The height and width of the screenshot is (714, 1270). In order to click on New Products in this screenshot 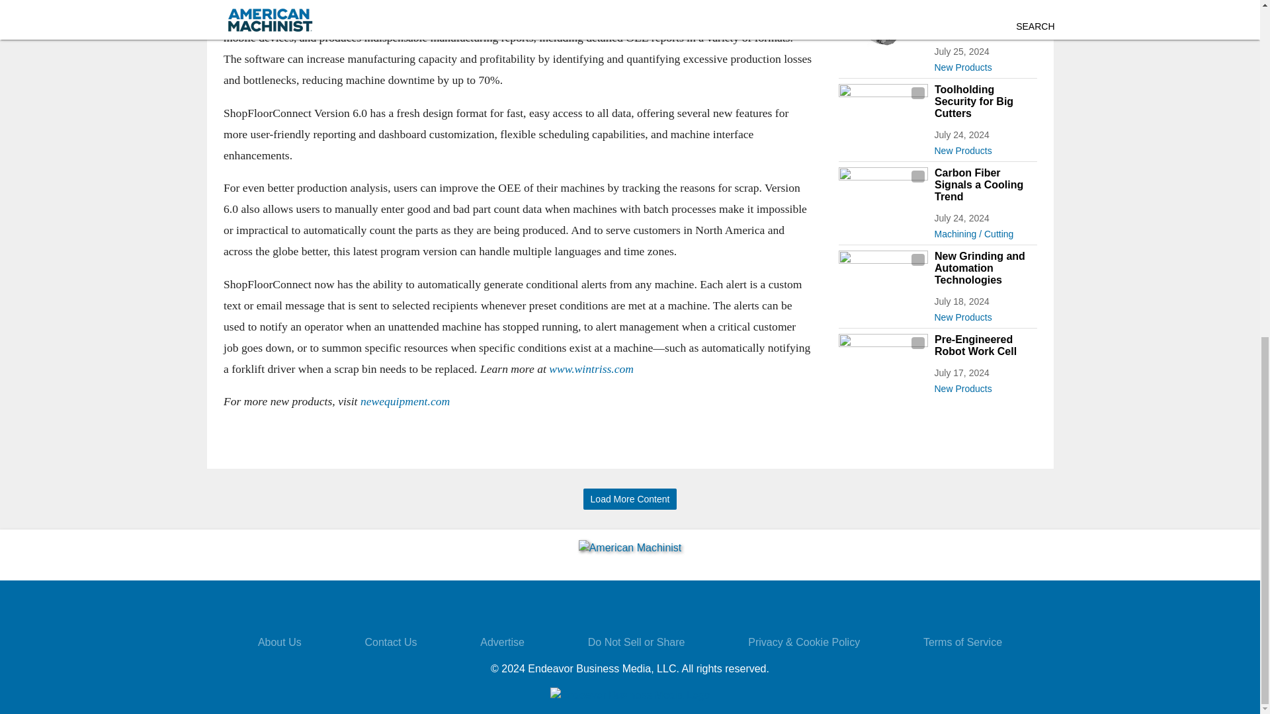, I will do `click(984, 65)`.